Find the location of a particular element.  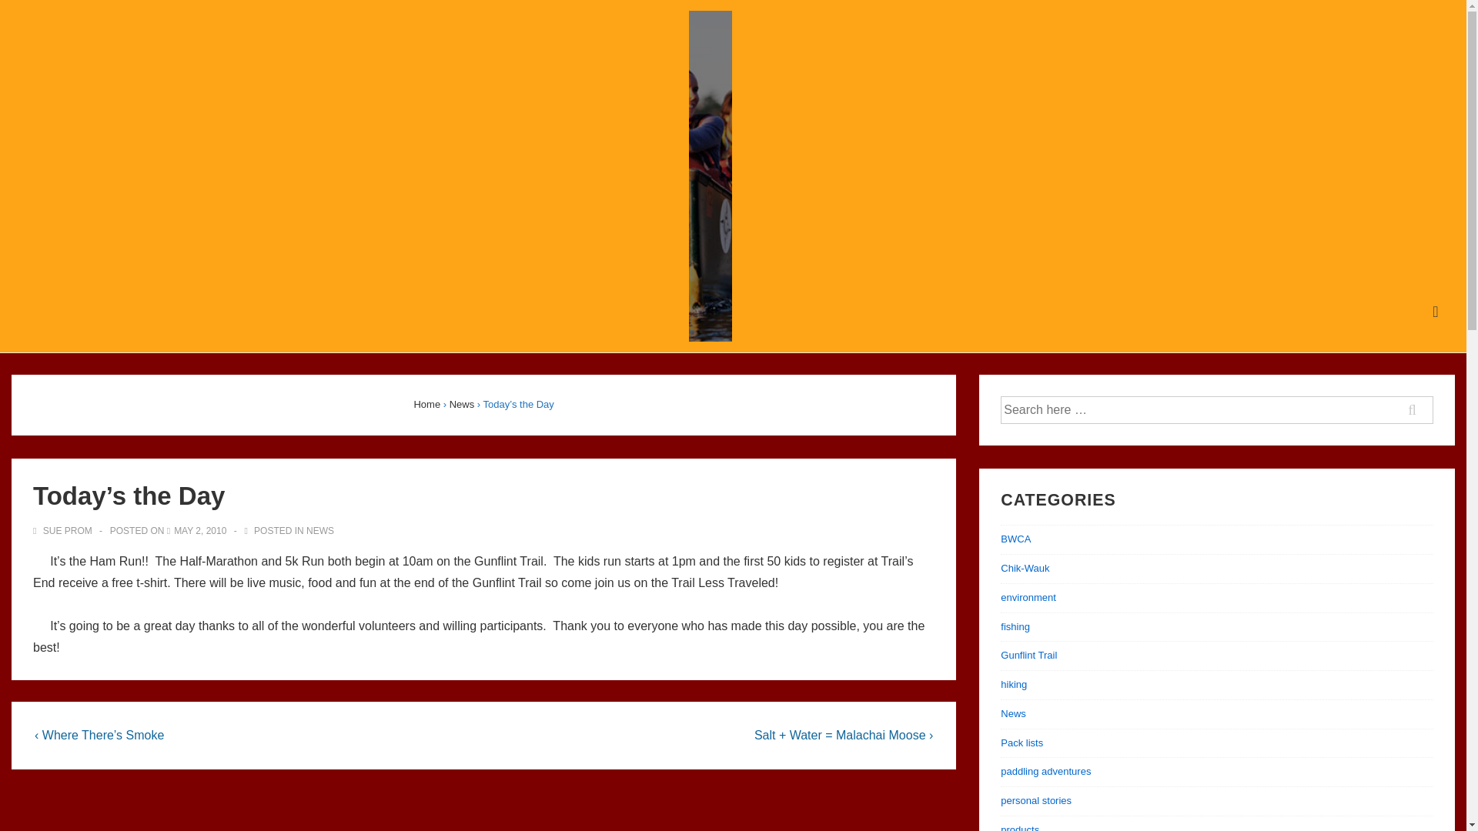

Gunflint Trail is located at coordinates (1028, 654).